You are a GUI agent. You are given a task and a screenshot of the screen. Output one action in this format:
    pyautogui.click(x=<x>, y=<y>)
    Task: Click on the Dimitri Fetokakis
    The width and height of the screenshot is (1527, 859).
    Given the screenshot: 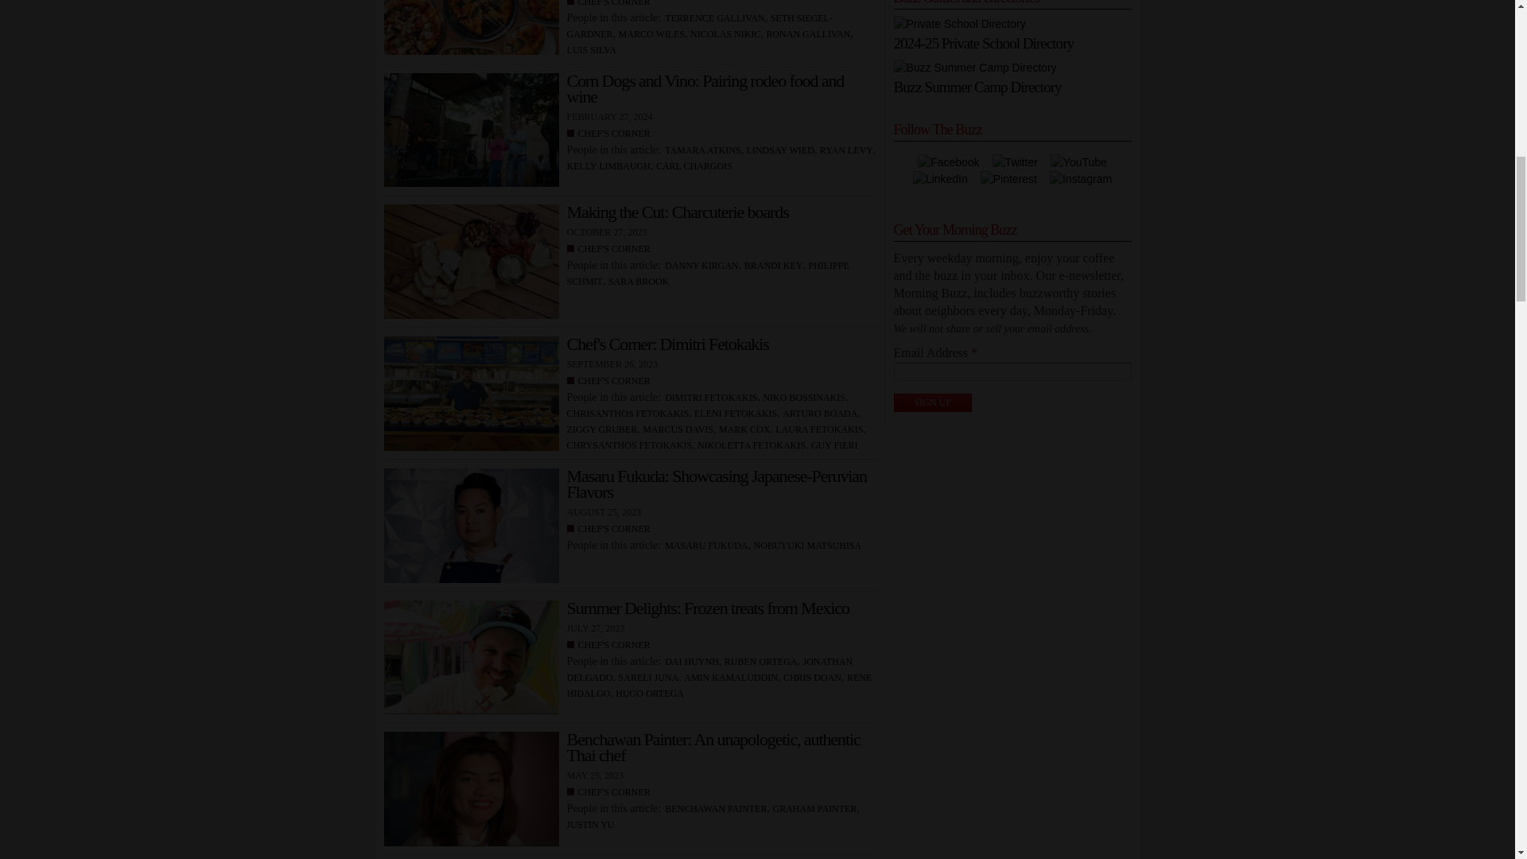 What is the action you would take?
    pyautogui.click(x=474, y=398)
    